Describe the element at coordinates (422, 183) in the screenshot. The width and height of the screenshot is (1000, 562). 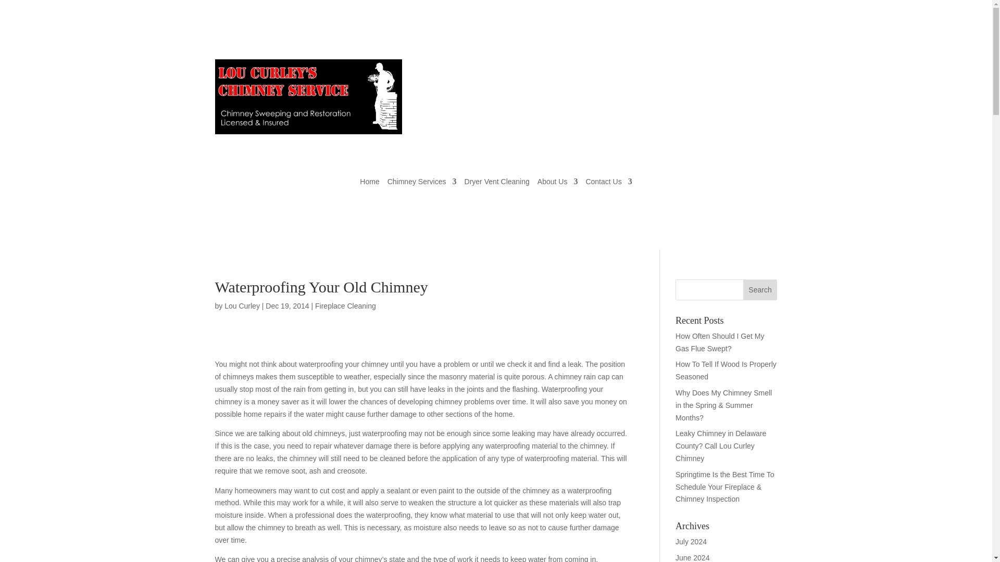
I see `Chimney Services` at that location.